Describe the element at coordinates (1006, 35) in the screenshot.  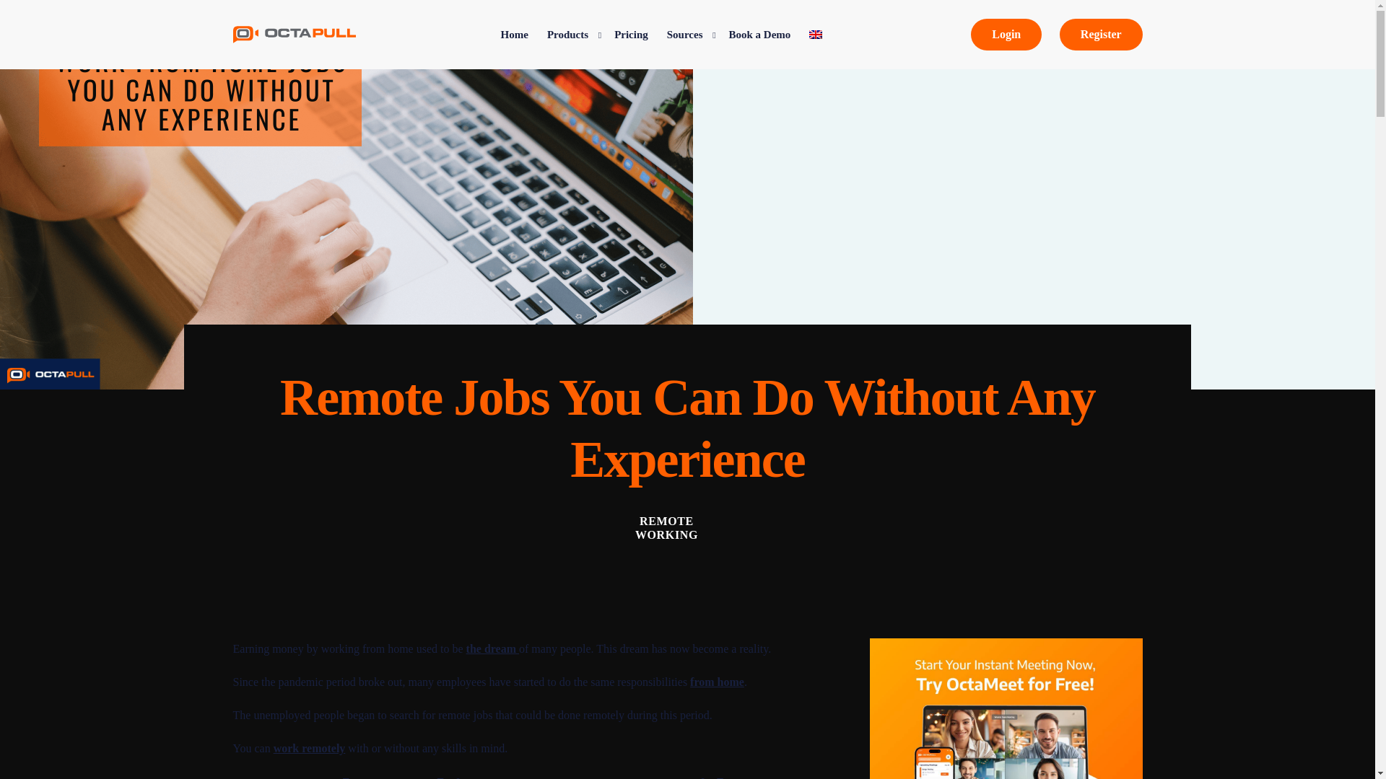
I see `Login` at that location.